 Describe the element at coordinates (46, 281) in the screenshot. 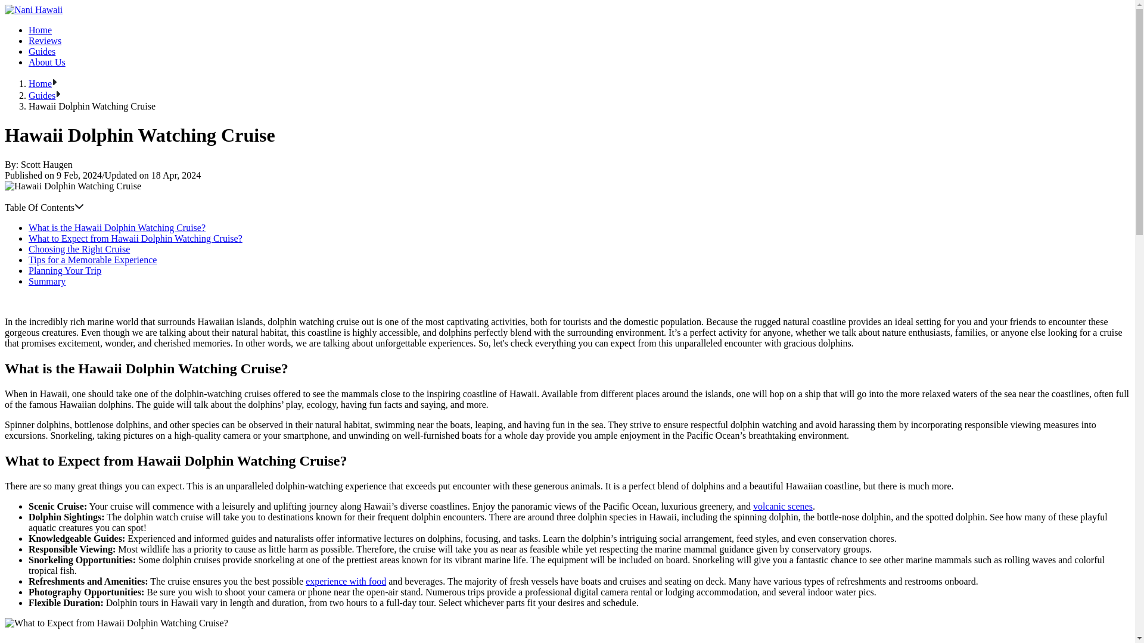

I see `Summary` at that location.